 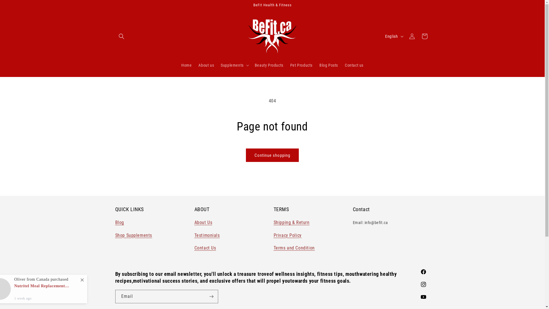 What do you see at coordinates (423, 272) in the screenshot?
I see `Facebook` at bounding box center [423, 272].